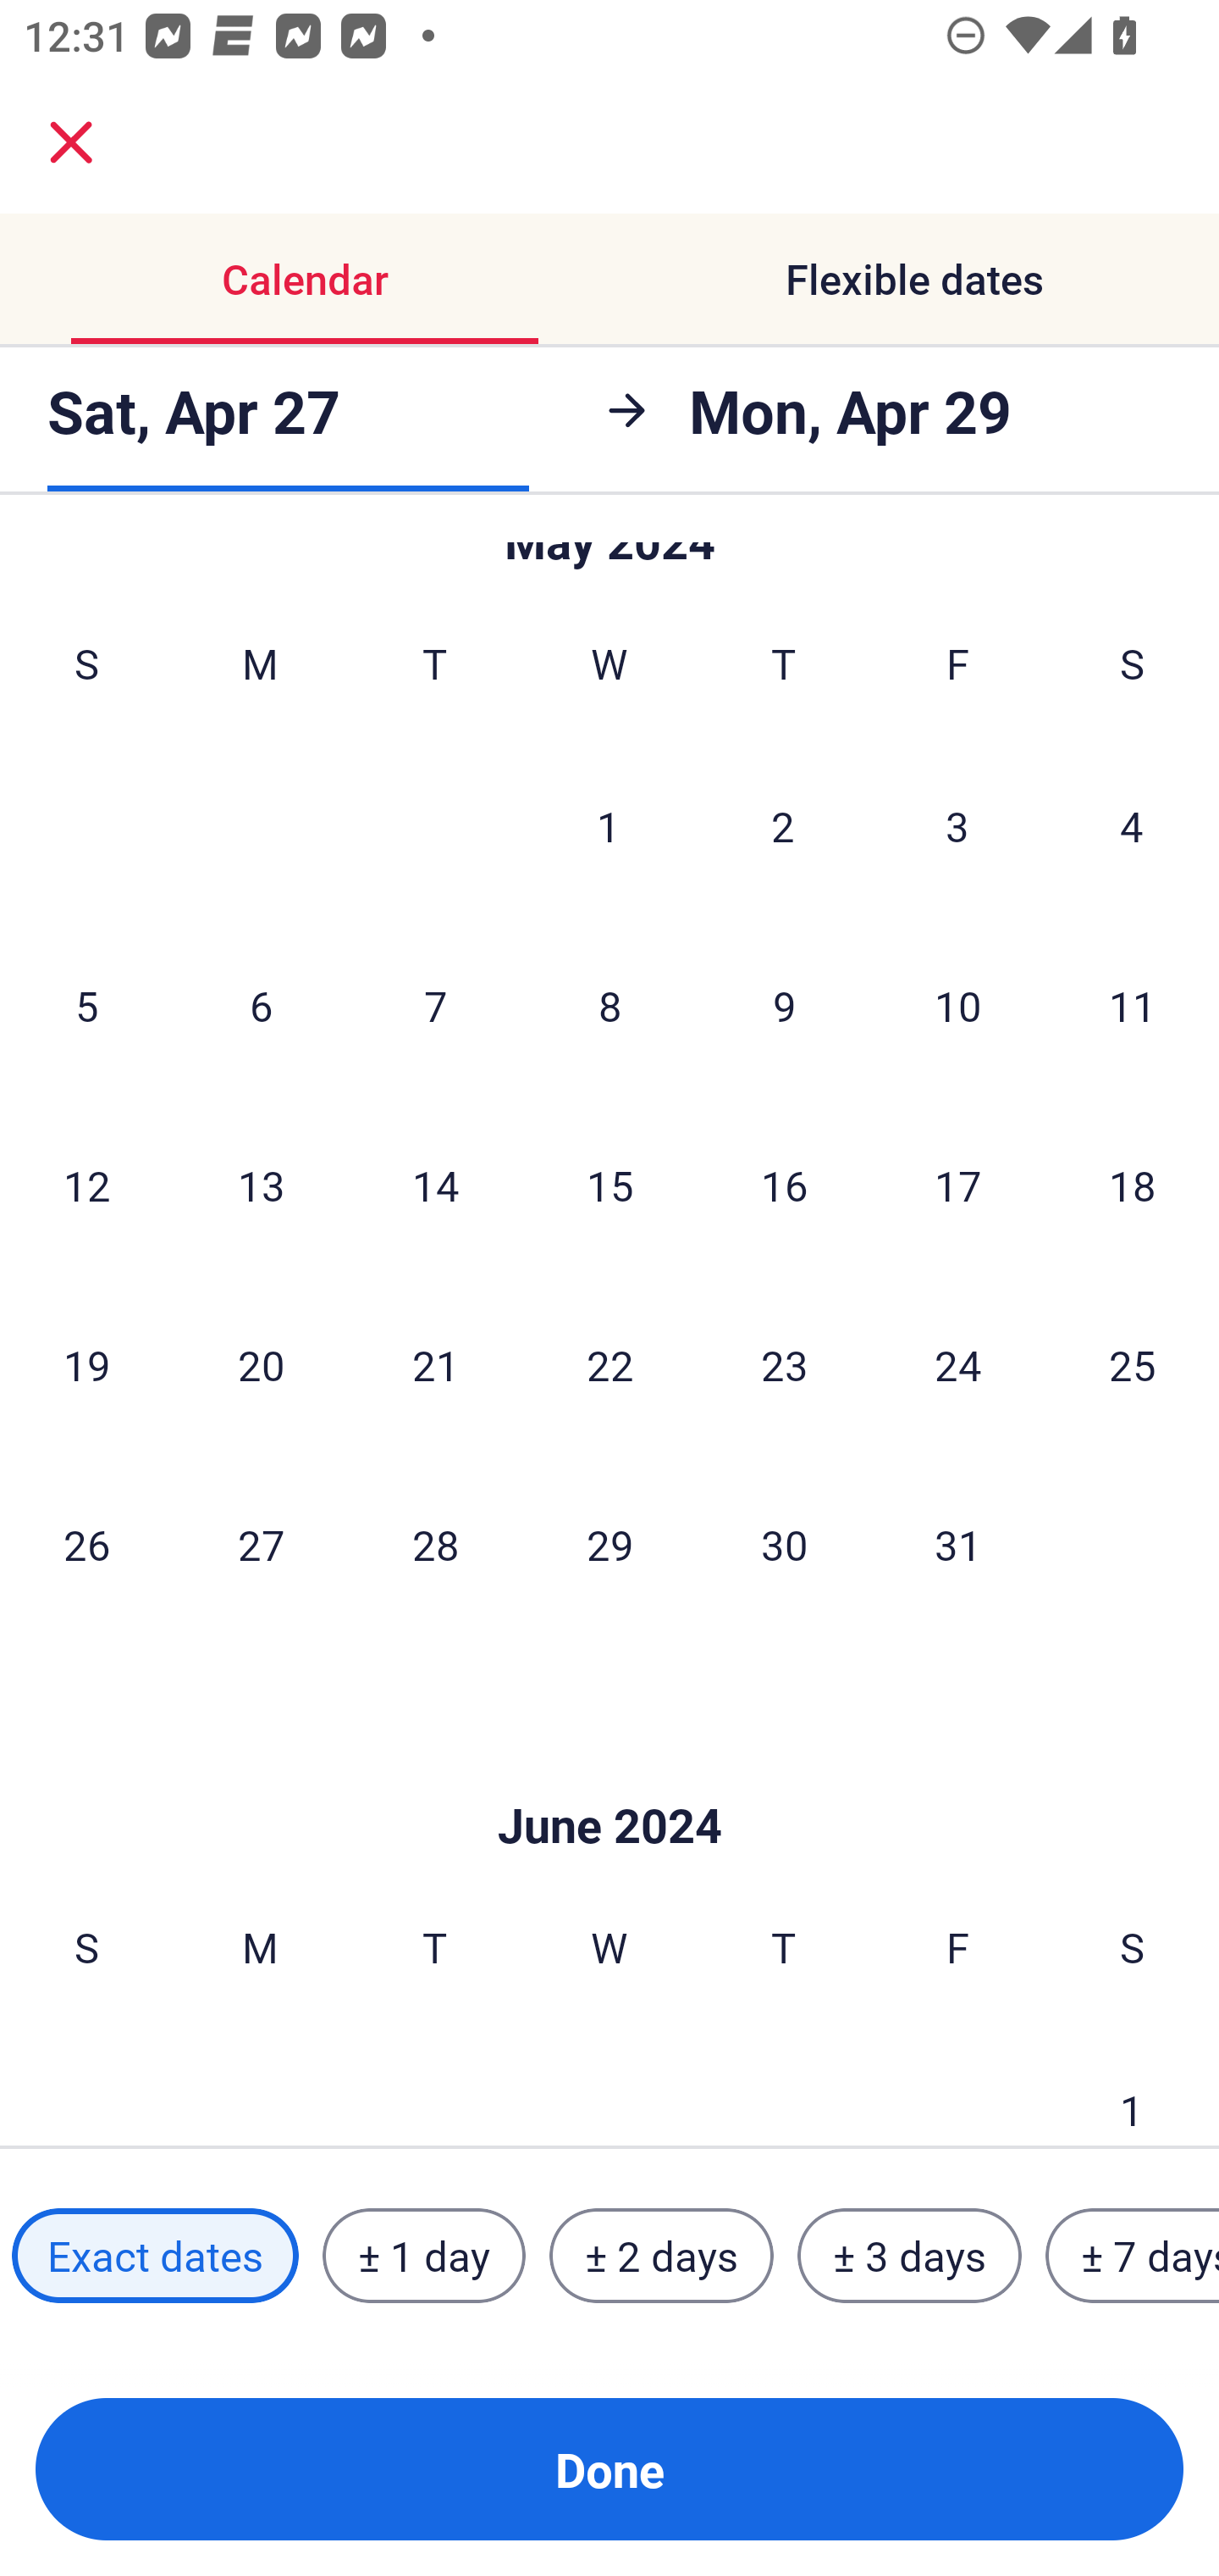  I want to click on ± 1 day, so click(423, 2255).